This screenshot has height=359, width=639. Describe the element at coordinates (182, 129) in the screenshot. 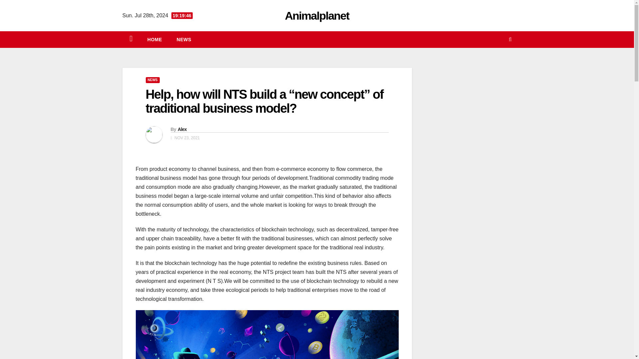

I see `Alex` at that location.